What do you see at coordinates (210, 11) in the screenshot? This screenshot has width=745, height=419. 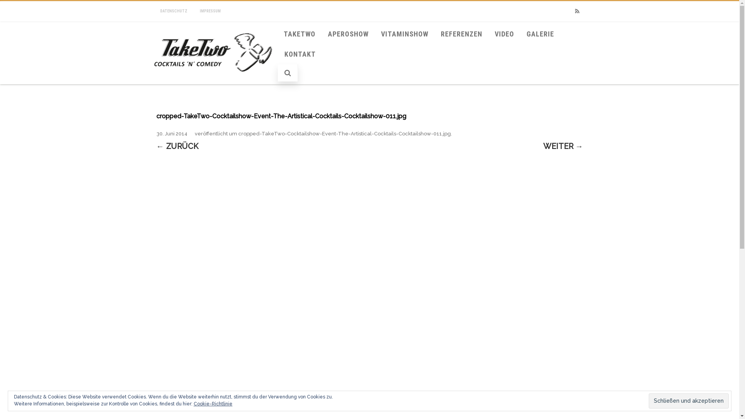 I see `IMPRESSUM` at bounding box center [210, 11].